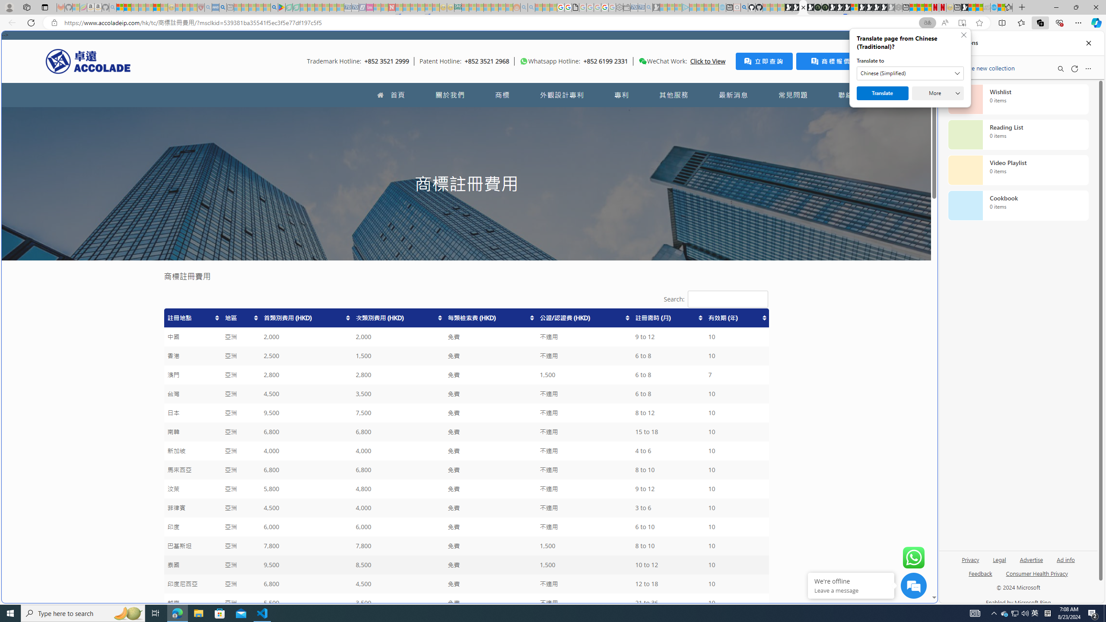 This screenshot has width=1106, height=622. I want to click on Search or enter web address, so click(701, 83).